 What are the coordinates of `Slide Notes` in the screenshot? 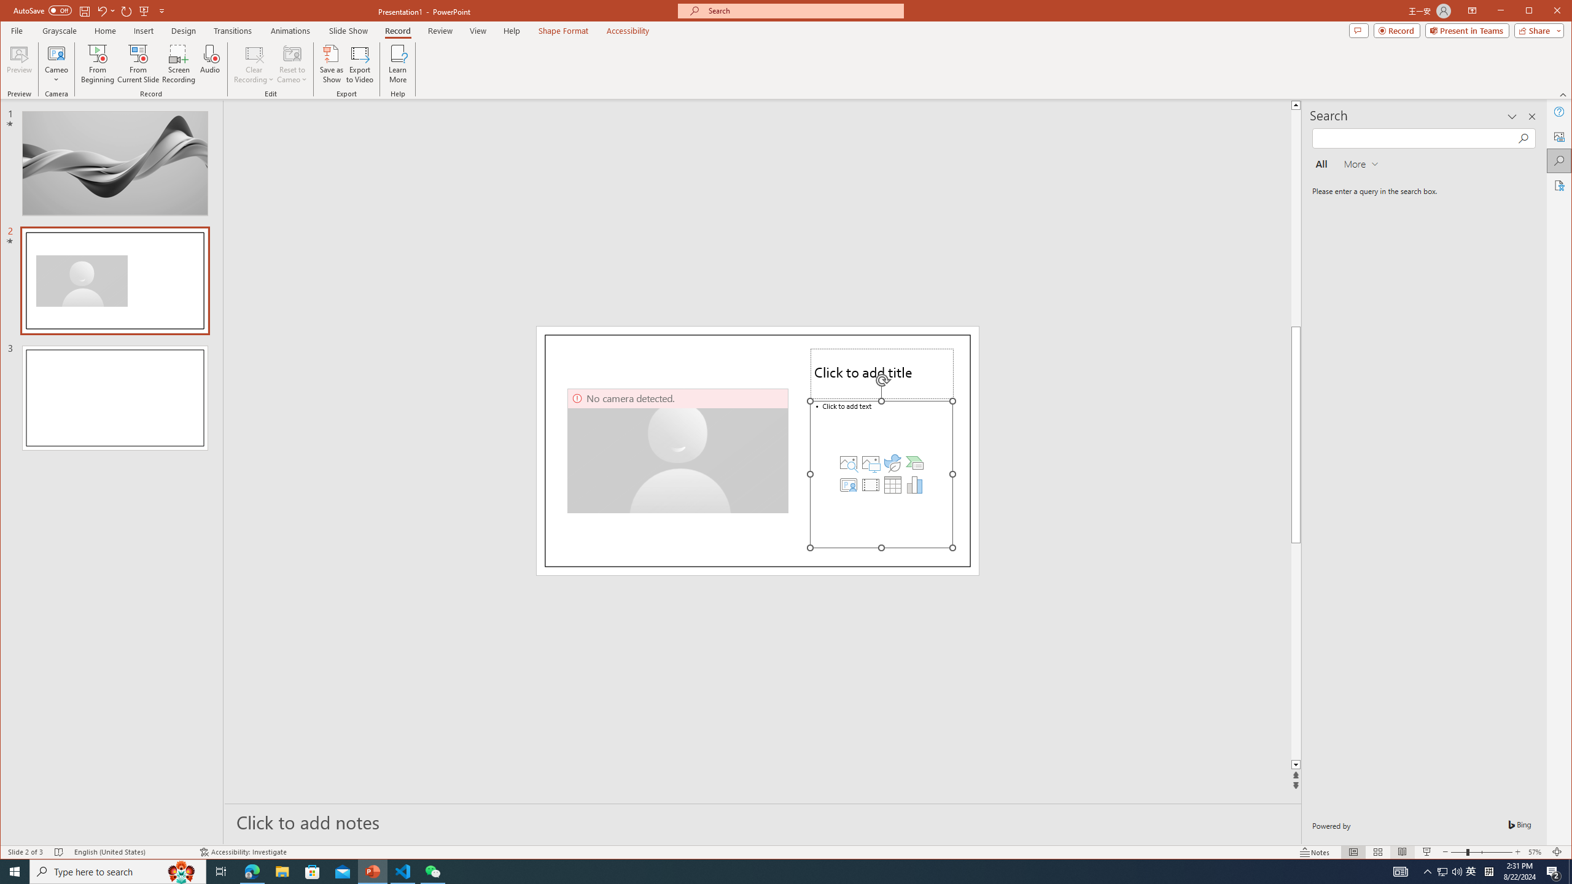 It's located at (763, 821).